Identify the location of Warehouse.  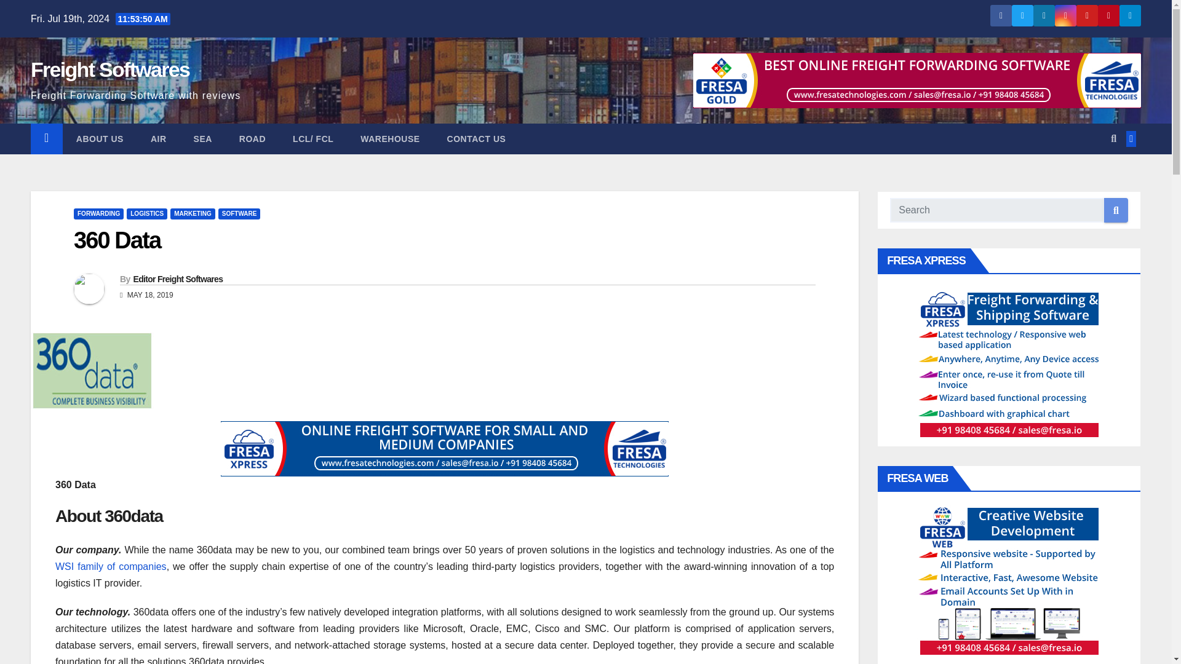
(390, 138).